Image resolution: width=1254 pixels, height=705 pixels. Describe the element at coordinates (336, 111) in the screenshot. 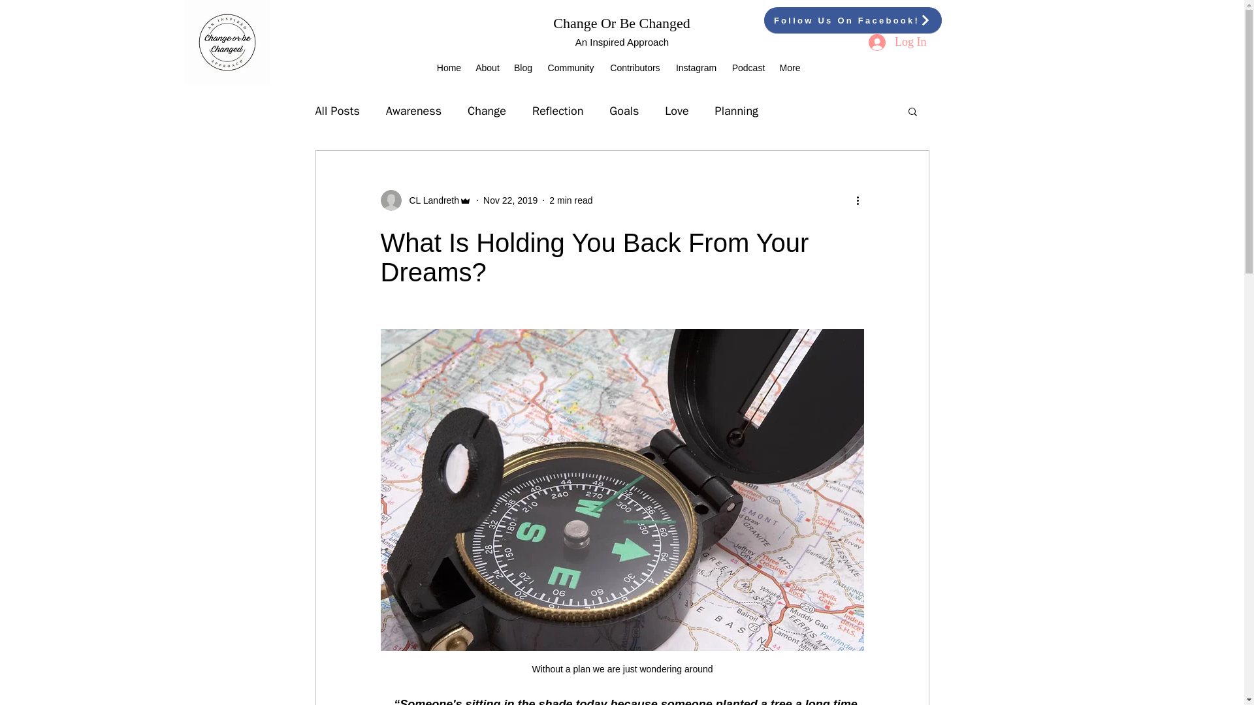

I see `All Posts` at that location.